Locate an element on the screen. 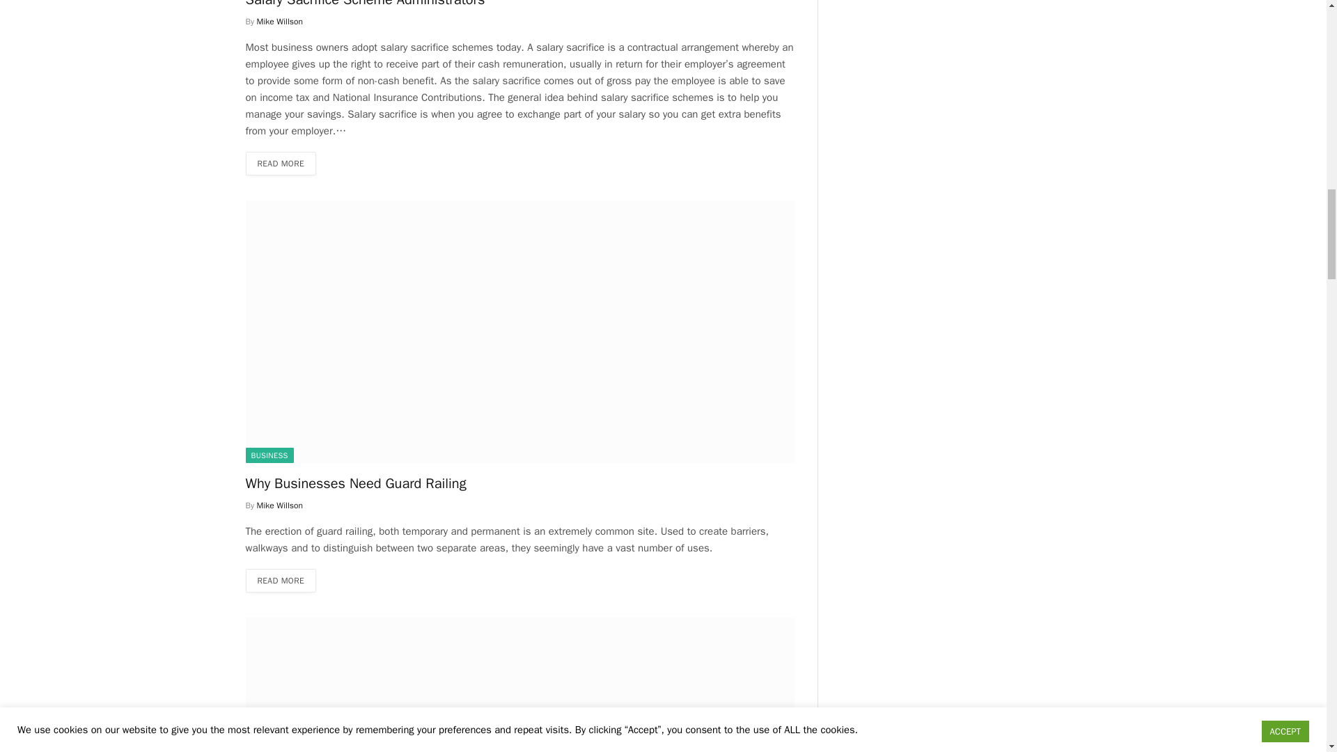  READ MORE is located at coordinates (280, 163).